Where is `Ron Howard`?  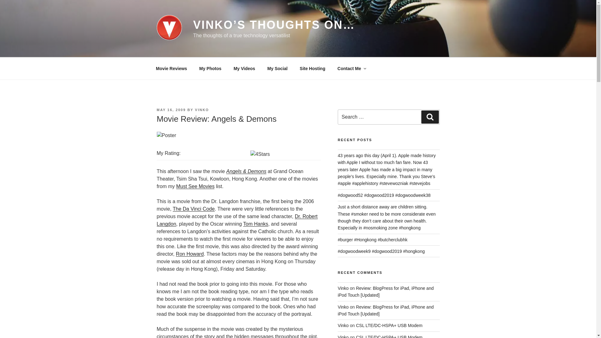 Ron Howard is located at coordinates (190, 254).